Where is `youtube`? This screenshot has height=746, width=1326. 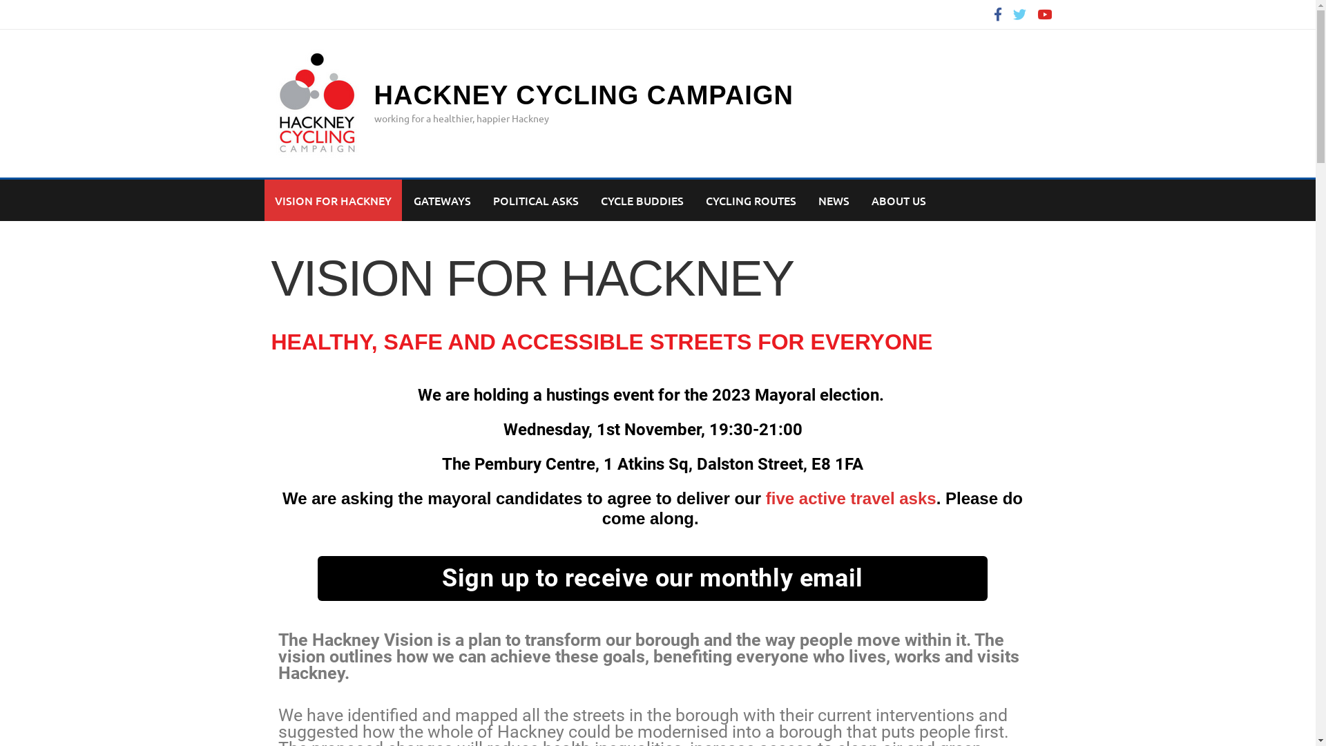 youtube is located at coordinates (1044, 14).